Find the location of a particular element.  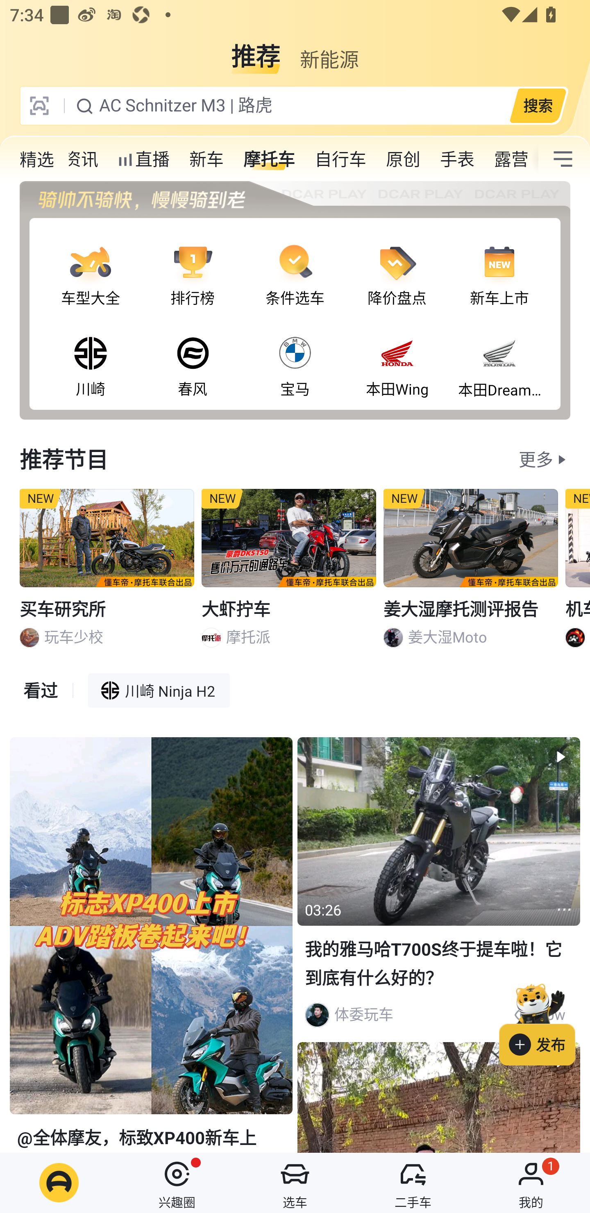

NEW 买车研究所 玩车少校 is located at coordinates (107, 574).